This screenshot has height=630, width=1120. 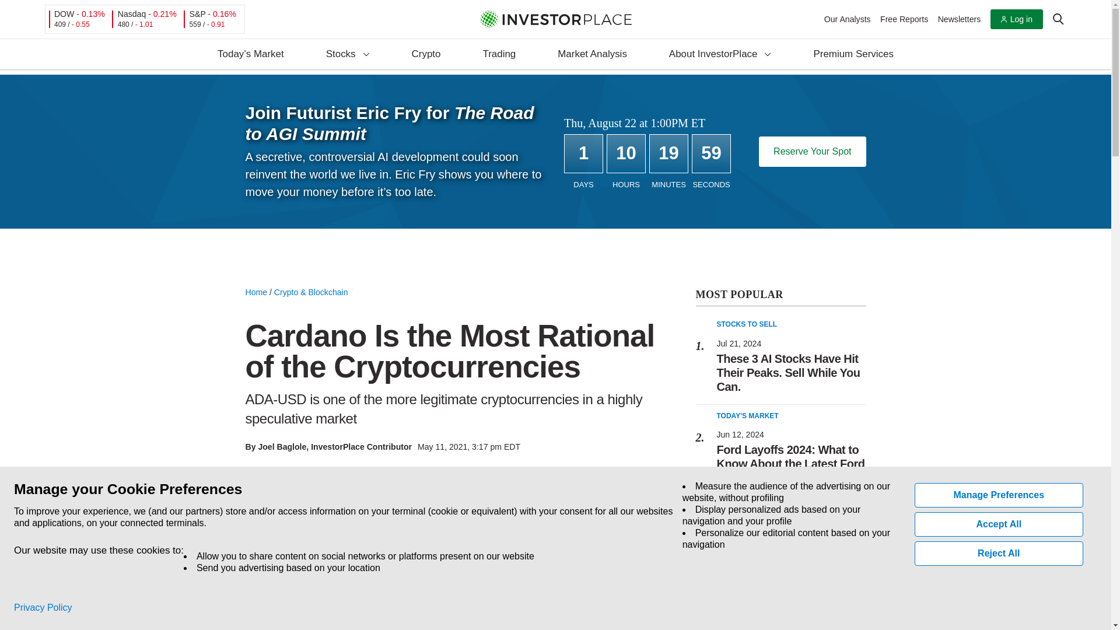 I want to click on Free Reports, so click(x=904, y=19).